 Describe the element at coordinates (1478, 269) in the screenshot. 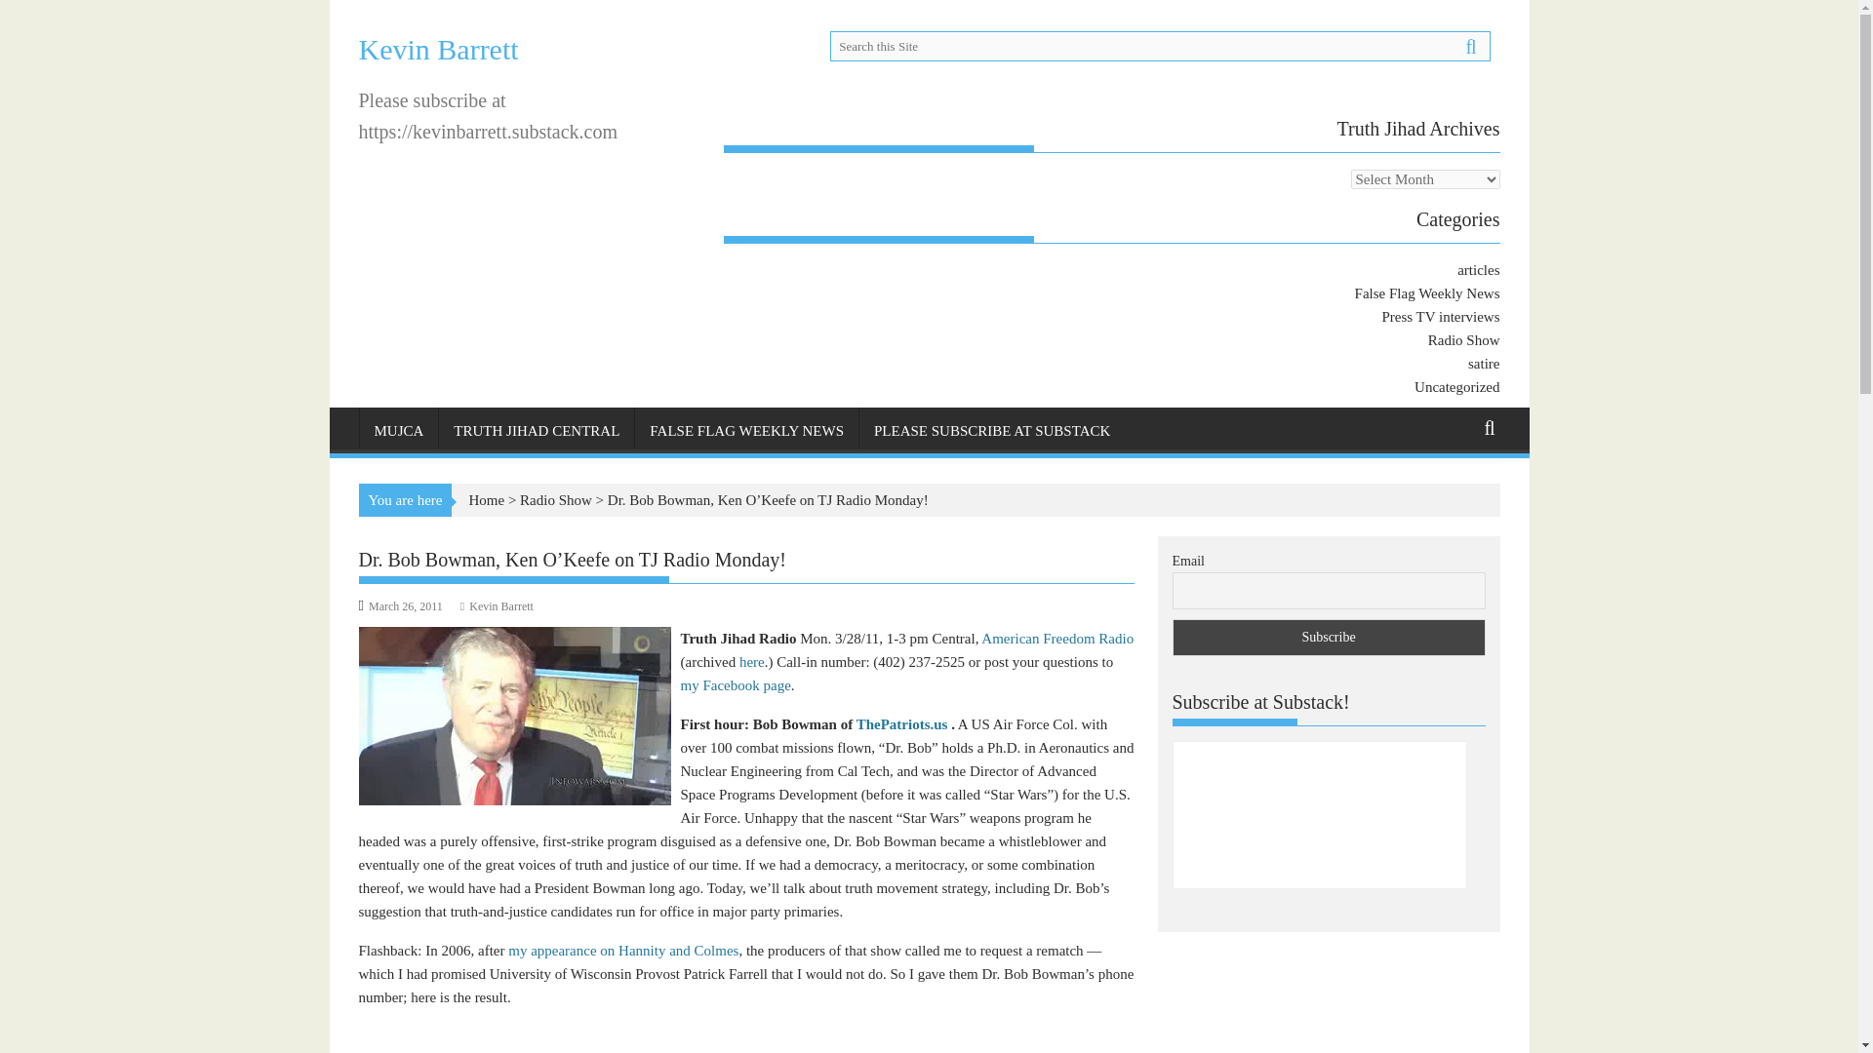

I see `articles` at that location.